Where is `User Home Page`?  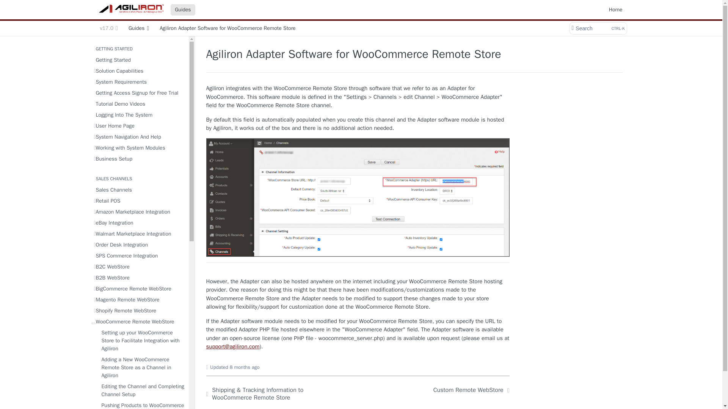 User Home Page is located at coordinates (139, 126).